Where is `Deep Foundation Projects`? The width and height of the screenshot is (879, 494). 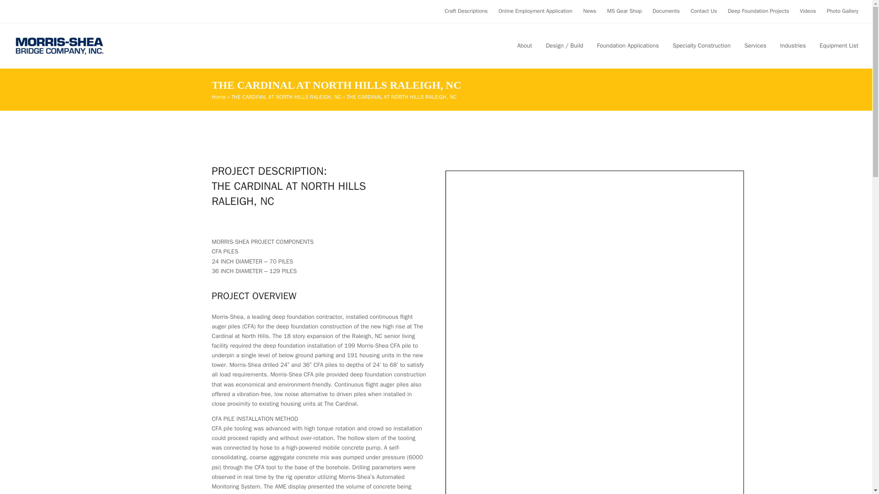 Deep Foundation Projects is located at coordinates (758, 11).